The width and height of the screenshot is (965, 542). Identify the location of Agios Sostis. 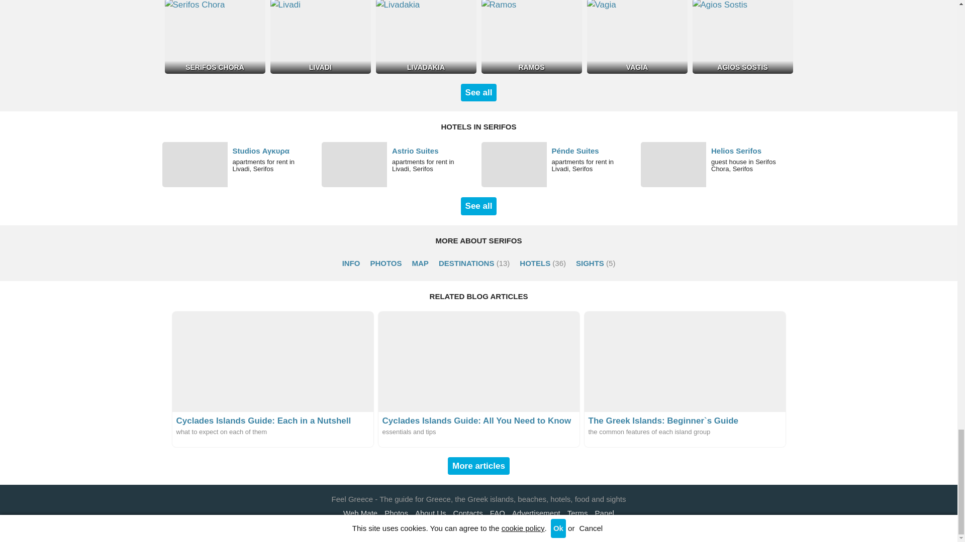
(743, 37).